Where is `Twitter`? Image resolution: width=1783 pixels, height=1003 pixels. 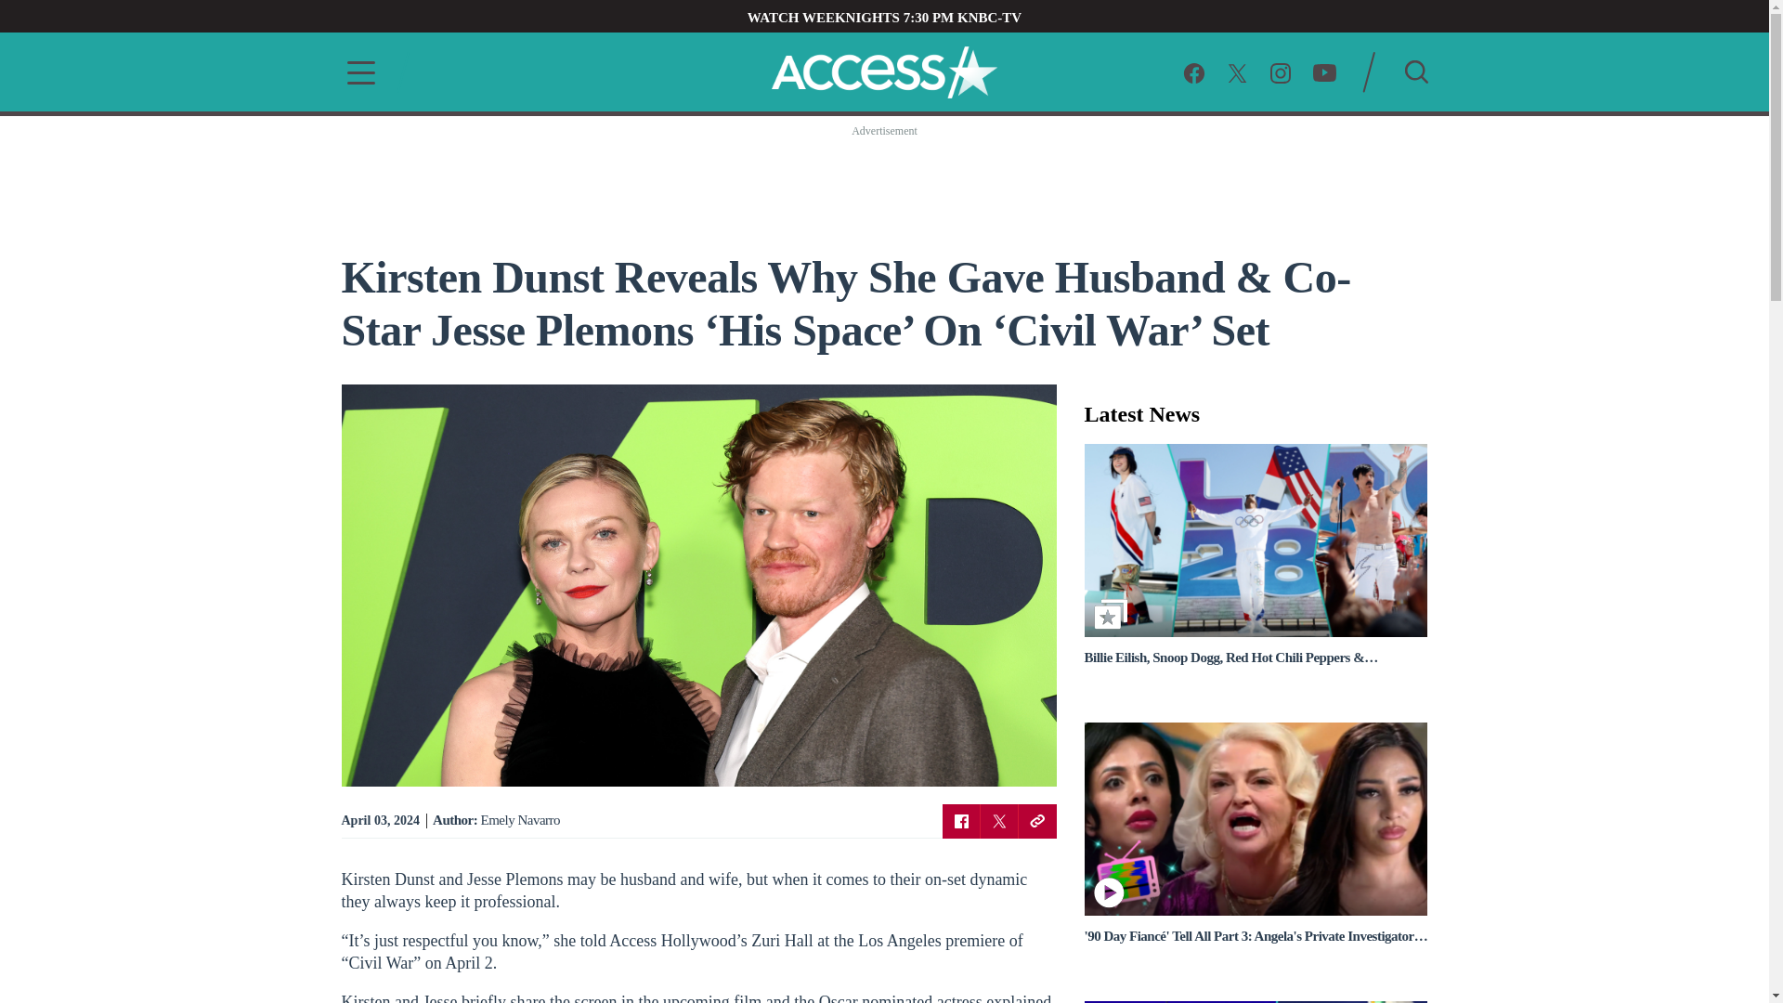
Twitter is located at coordinates (1237, 71).